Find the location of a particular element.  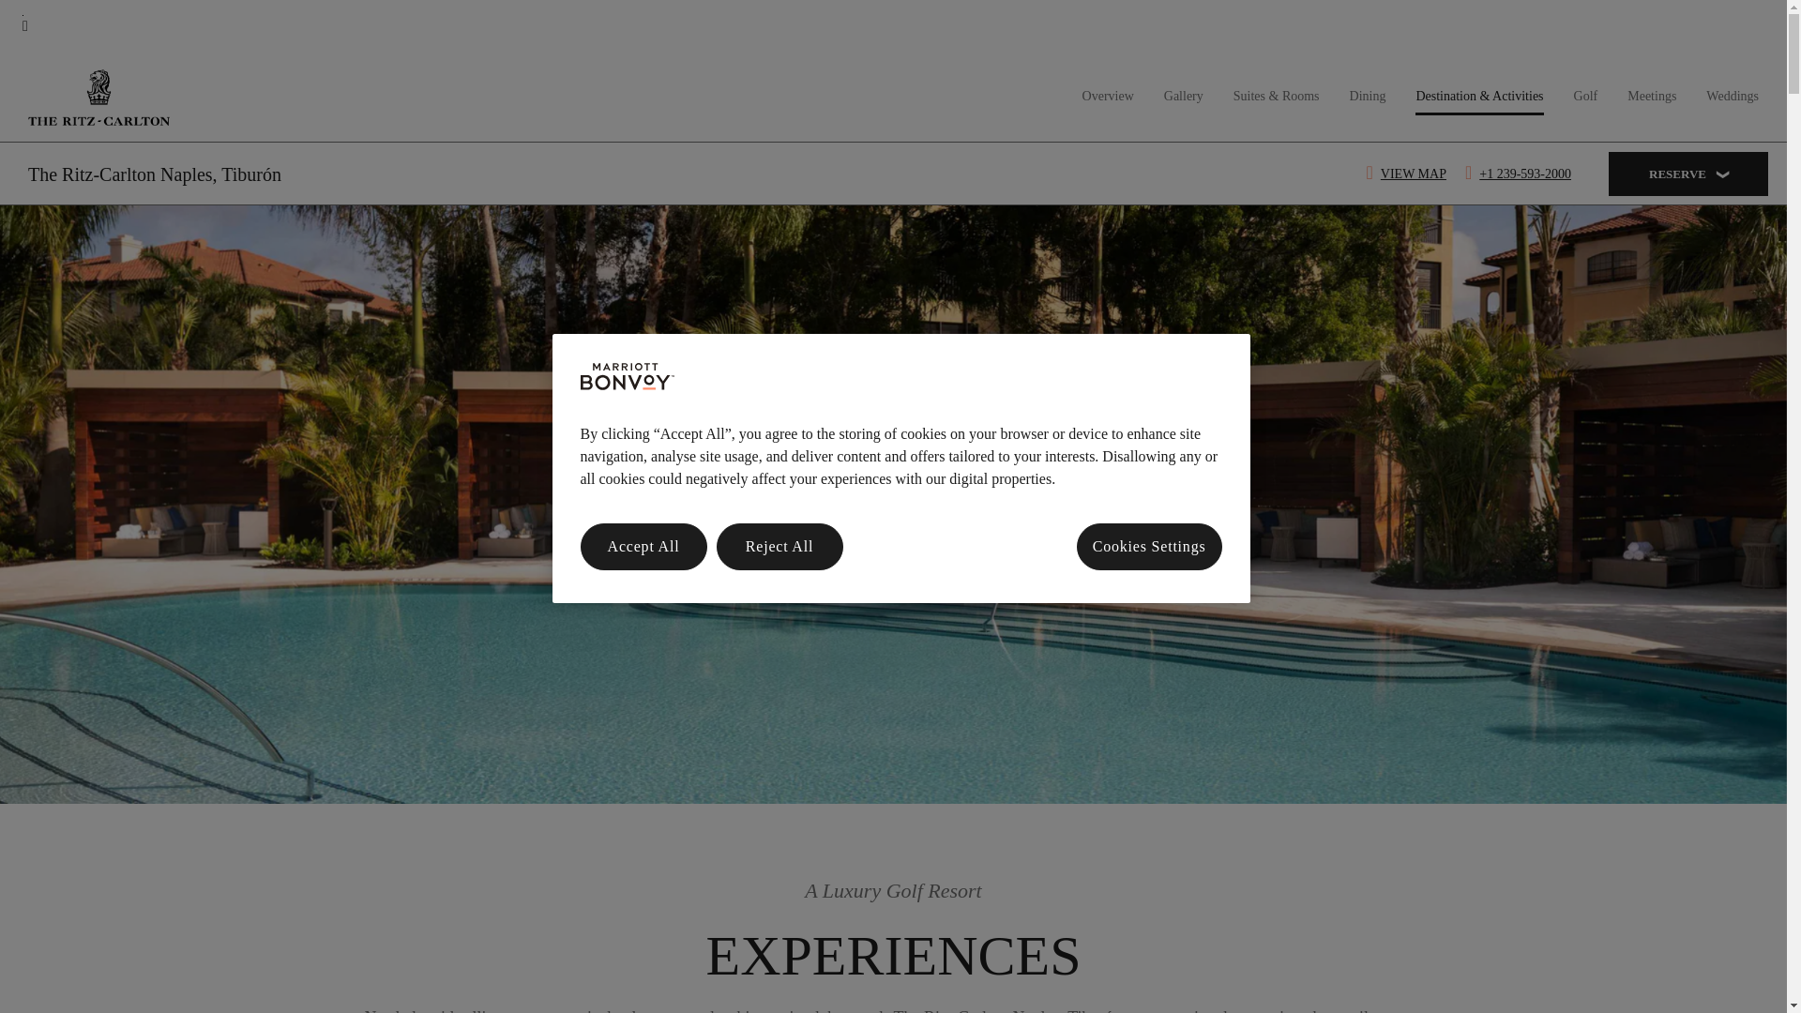

Dining is located at coordinates (1368, 96).